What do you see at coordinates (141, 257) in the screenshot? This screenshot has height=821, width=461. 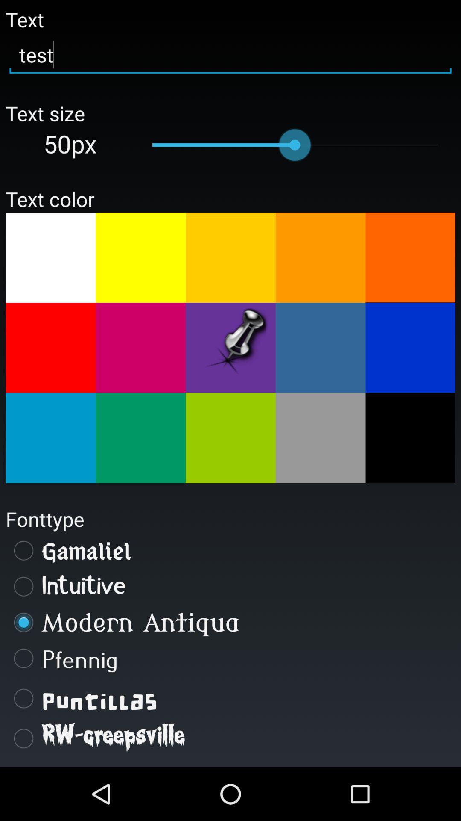 I see `color selection for text` at bounding box center [141, 257].